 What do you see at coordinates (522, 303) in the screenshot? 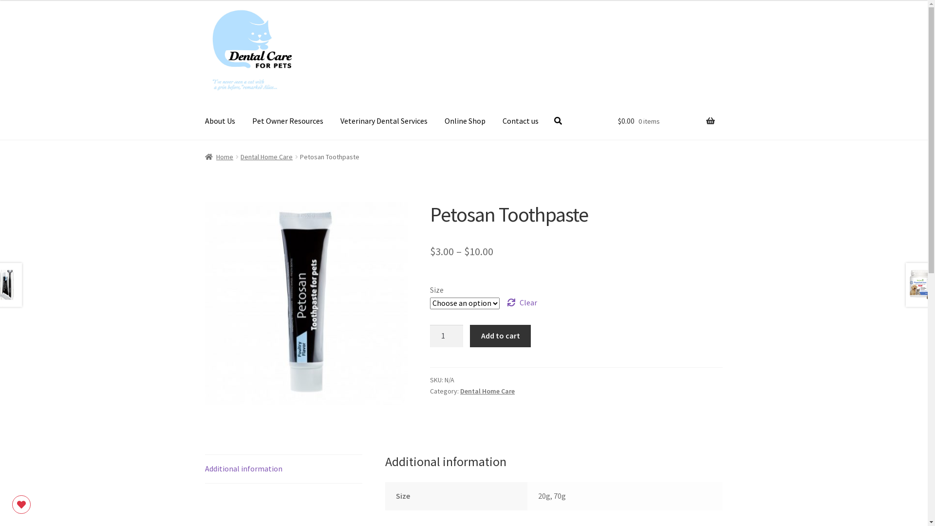
I see `Clear` at bounding box center [522, 303].